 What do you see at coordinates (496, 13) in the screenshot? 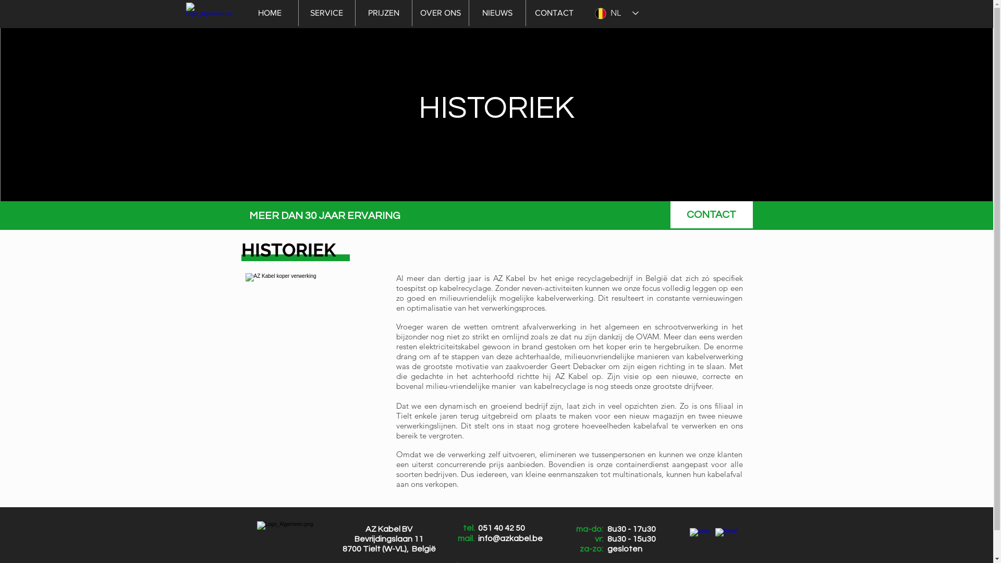
I see `NIEUWS` at bounding box center [496, 13].